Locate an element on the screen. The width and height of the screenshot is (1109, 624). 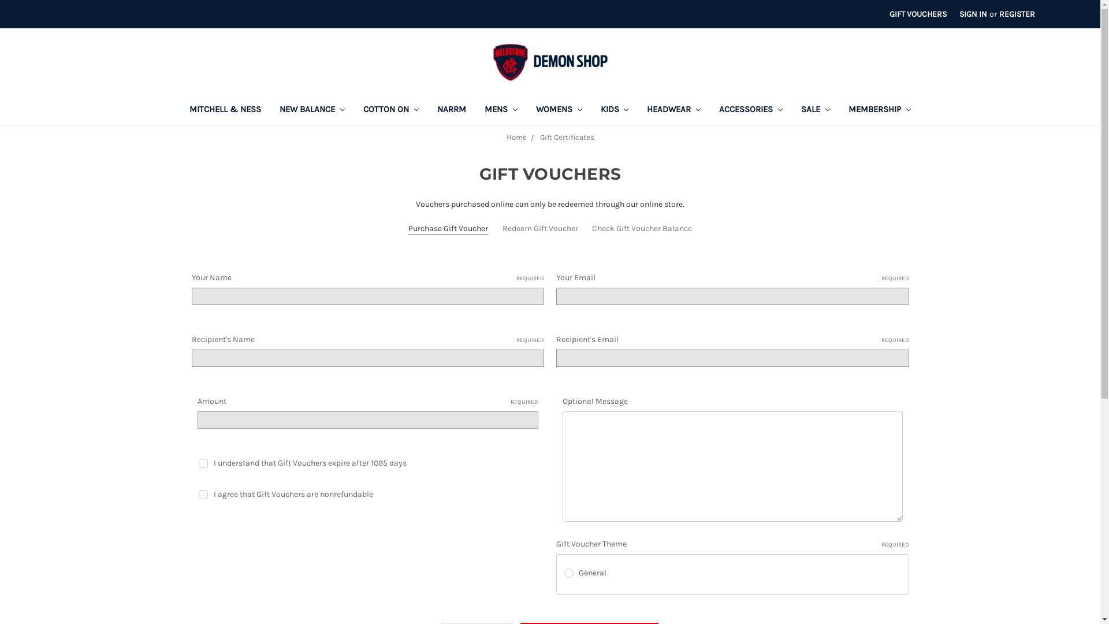
NEW BALANCE is located at coordinates (312, 111).